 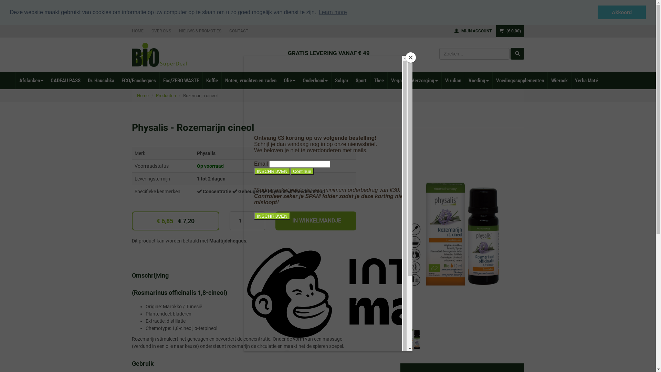 What do you see at coordinates (31, 80) in the screenshot?
I see `Afslanken` at bounding box center [31, 80].